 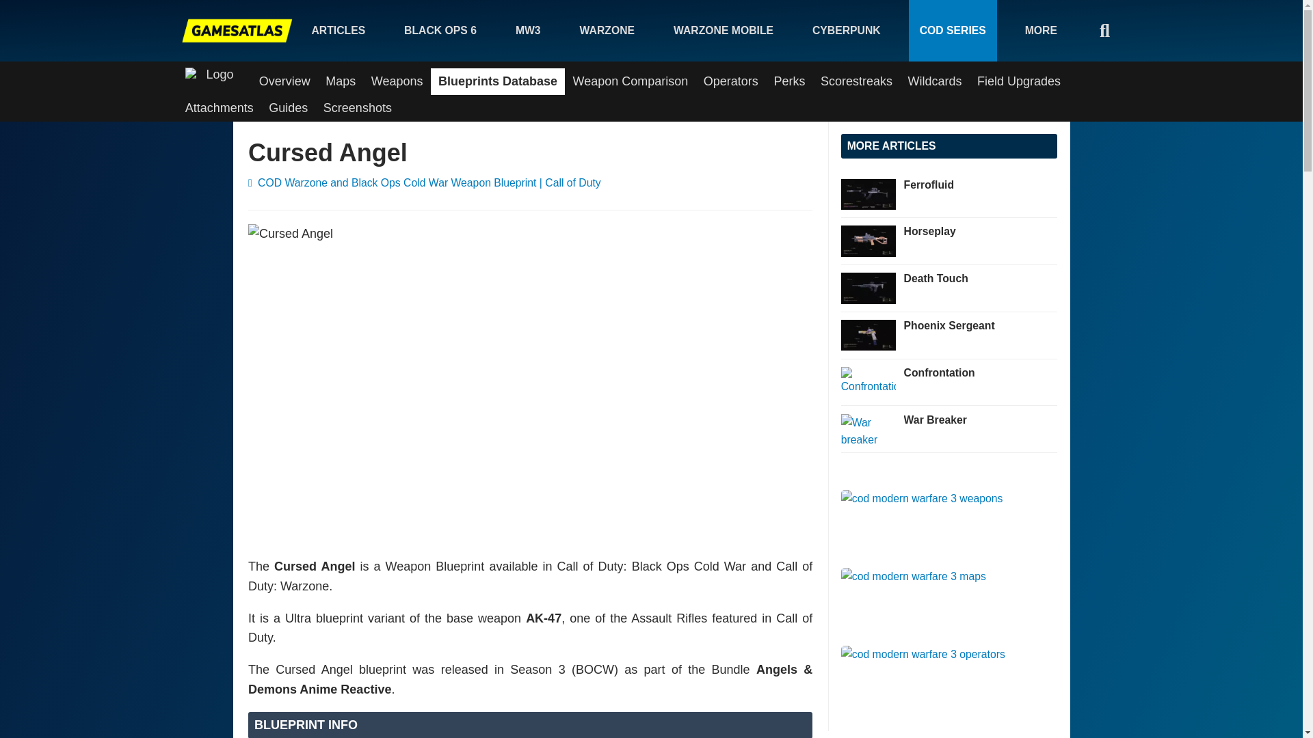 What do you see at coordinates (724, 30) in the screenshot?
I see `WARZONE MOBILE` at bounding box center [724, 30].